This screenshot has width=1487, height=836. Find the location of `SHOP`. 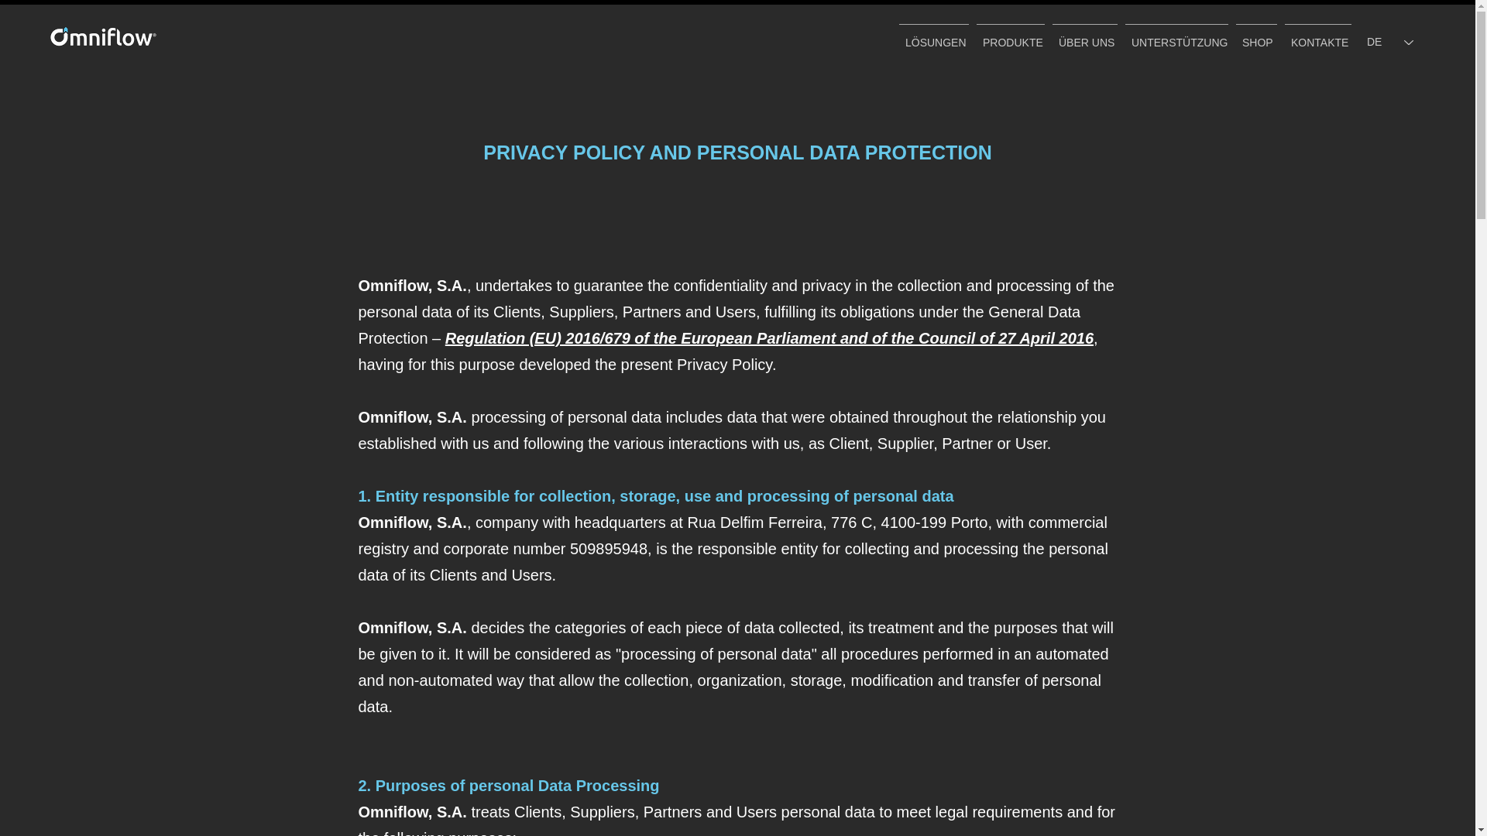

SHOP is located at coordinates (1256, 36).